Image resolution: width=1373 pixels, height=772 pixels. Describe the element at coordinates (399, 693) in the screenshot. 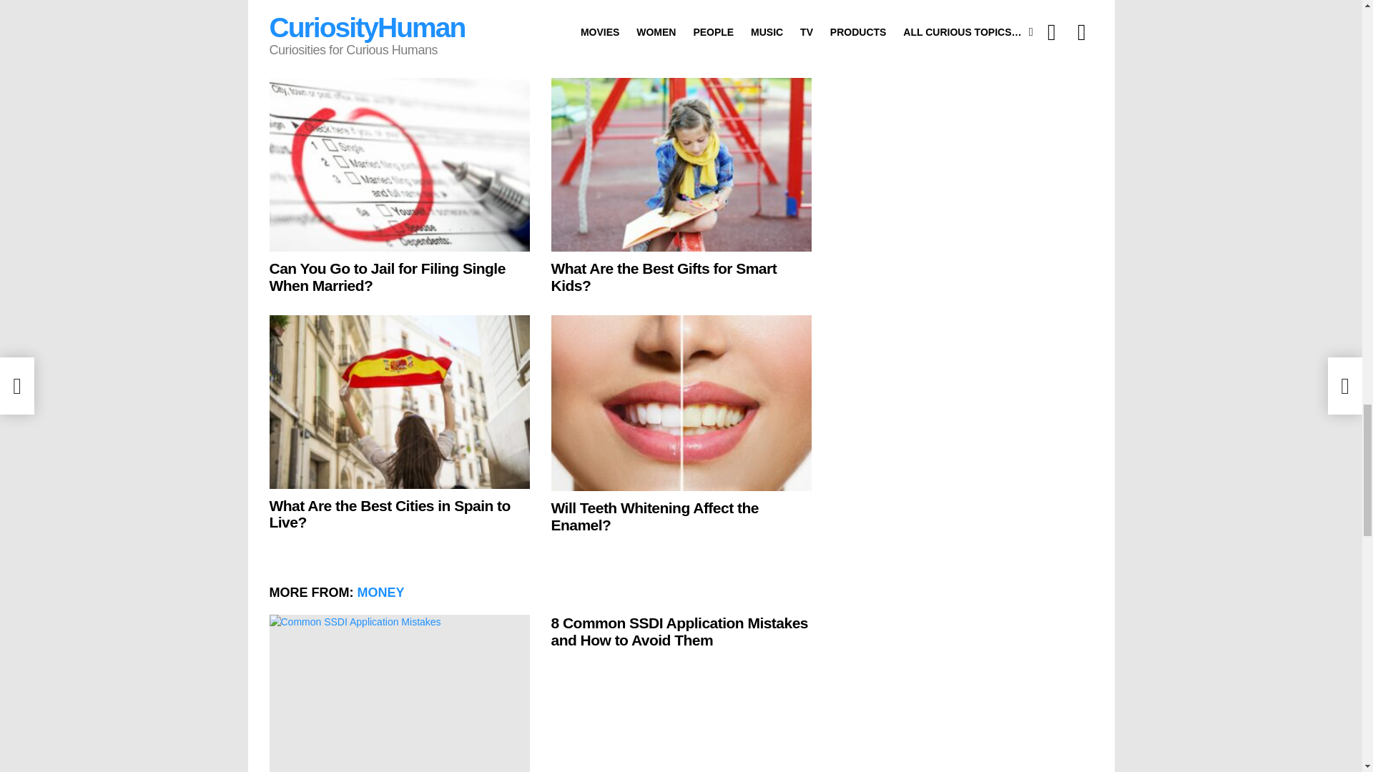

I see `8 Common SSDI Application Mistakes and How to Avoid Them` at that location.